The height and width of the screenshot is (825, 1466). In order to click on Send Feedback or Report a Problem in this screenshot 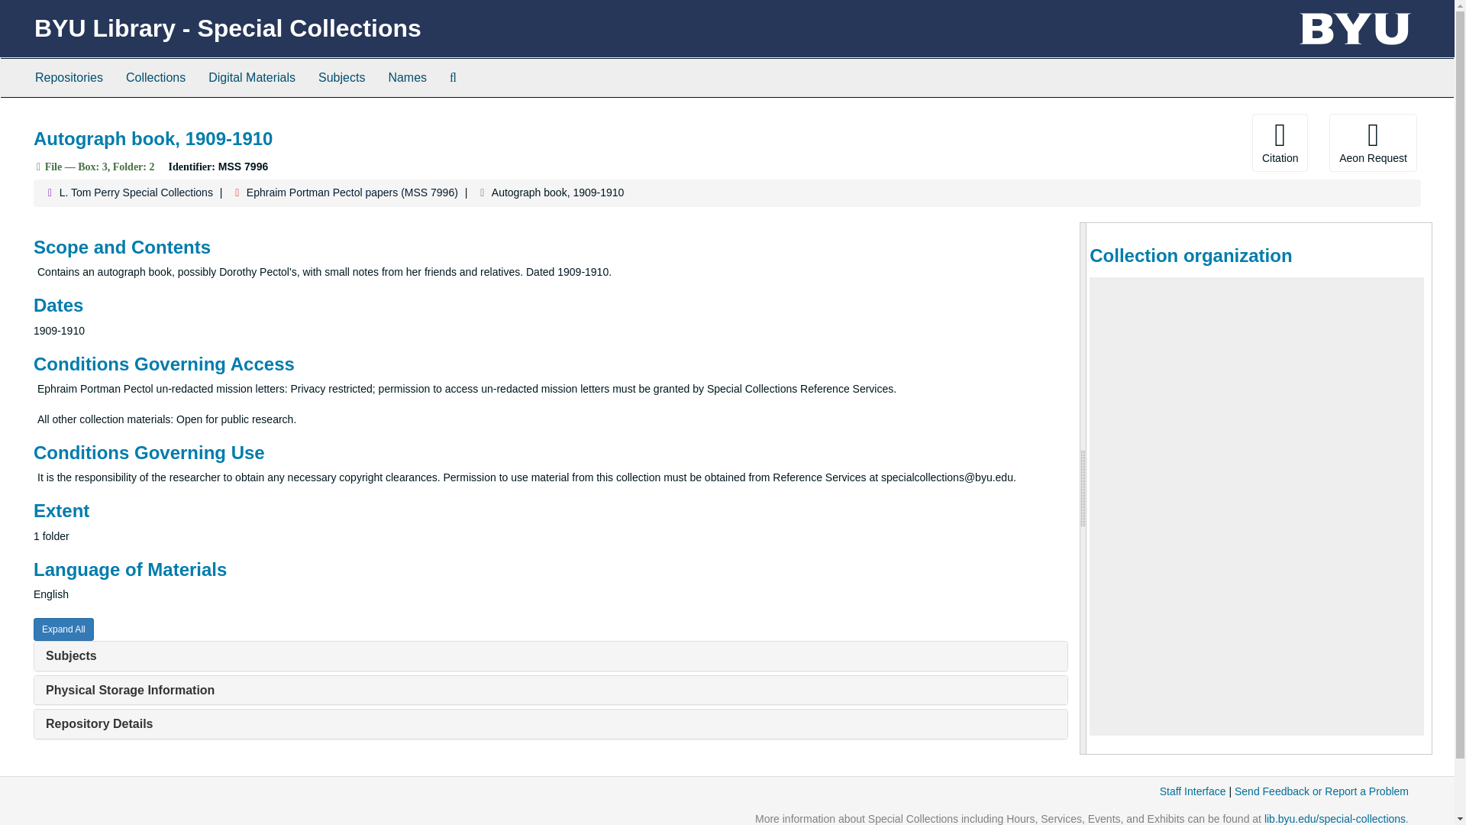, I will do `click(1321, 791)`.